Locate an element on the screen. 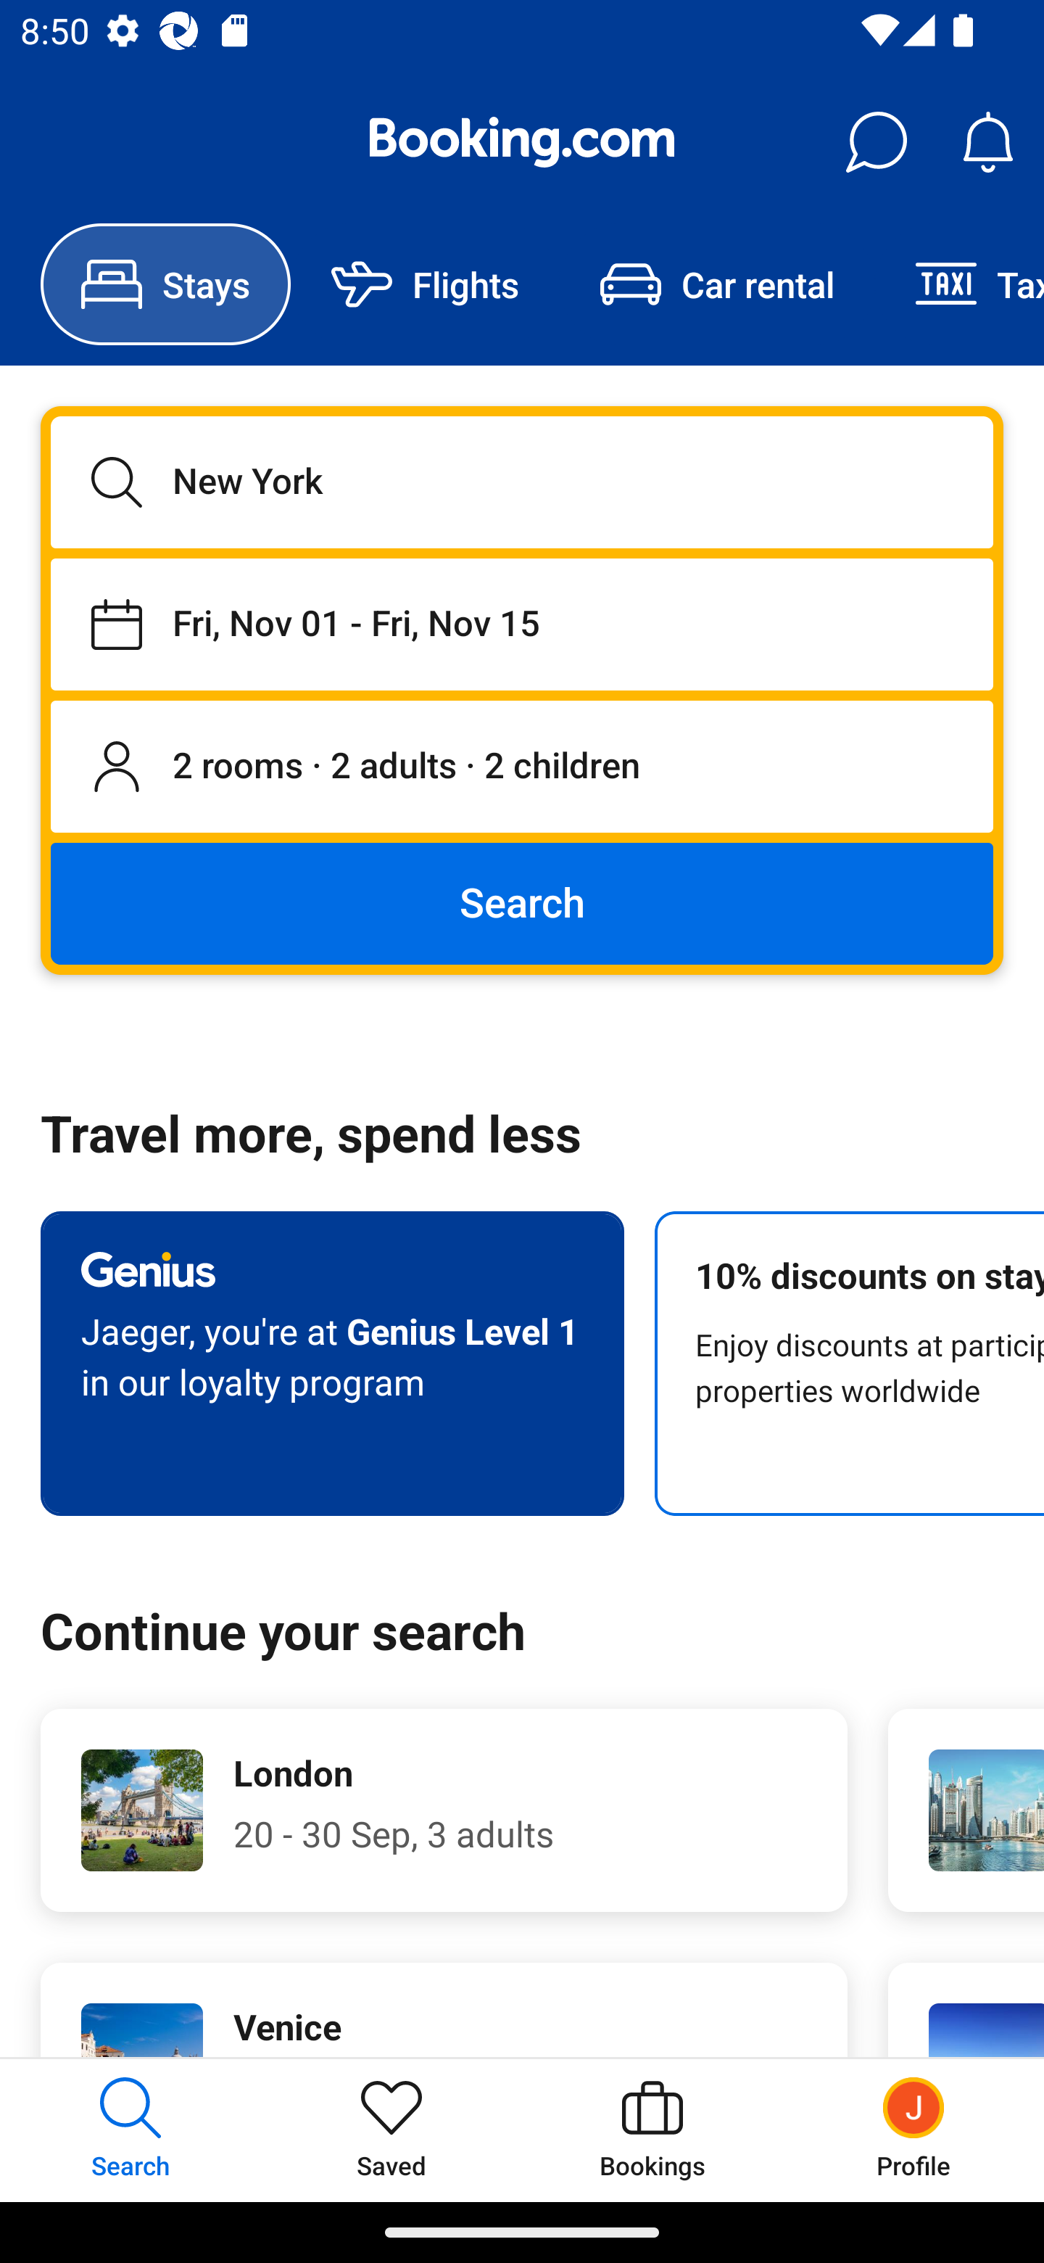 The image size is (1044, 2263). London 20 - 30 Sep, 3 adults is located at coordinates (444, 1810).